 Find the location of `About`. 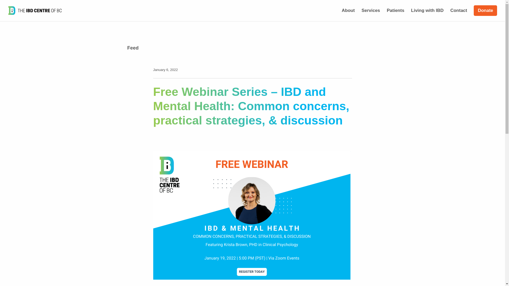

About is located at coordinates (348, 11).